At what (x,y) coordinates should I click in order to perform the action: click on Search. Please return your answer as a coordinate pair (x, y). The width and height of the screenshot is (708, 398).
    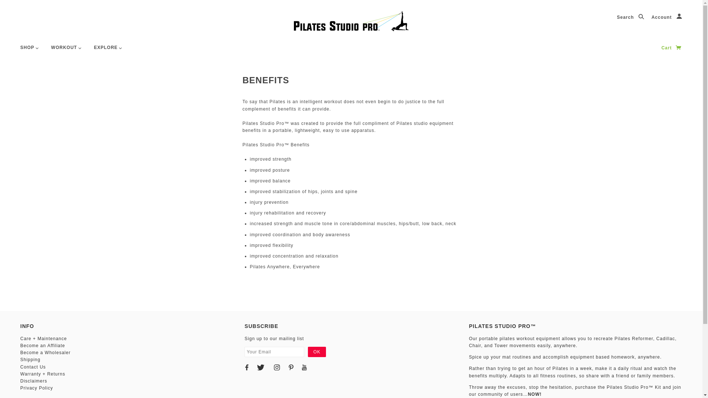
    Looking at the image, I should click on (631, 17).